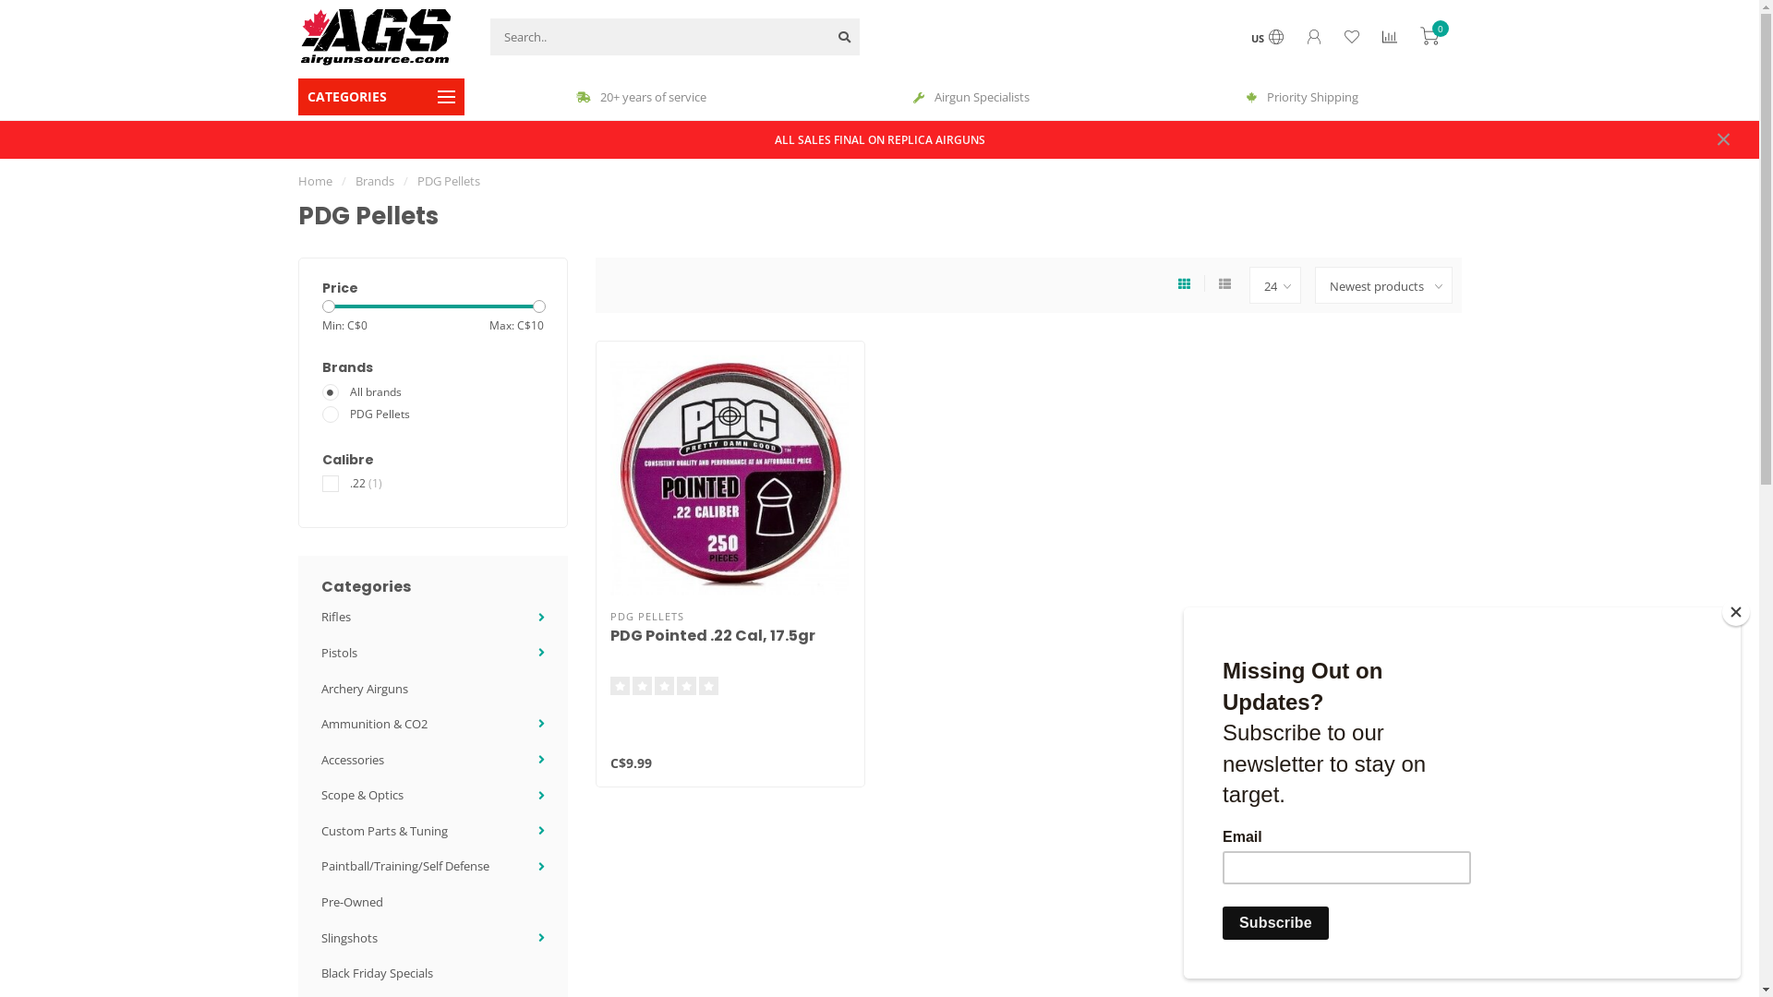 The height and width of the screenshot is (997, 1773). Describe the element at coordinates (365, 689) in the screenshot. I see `Archery Airguns` at that location.